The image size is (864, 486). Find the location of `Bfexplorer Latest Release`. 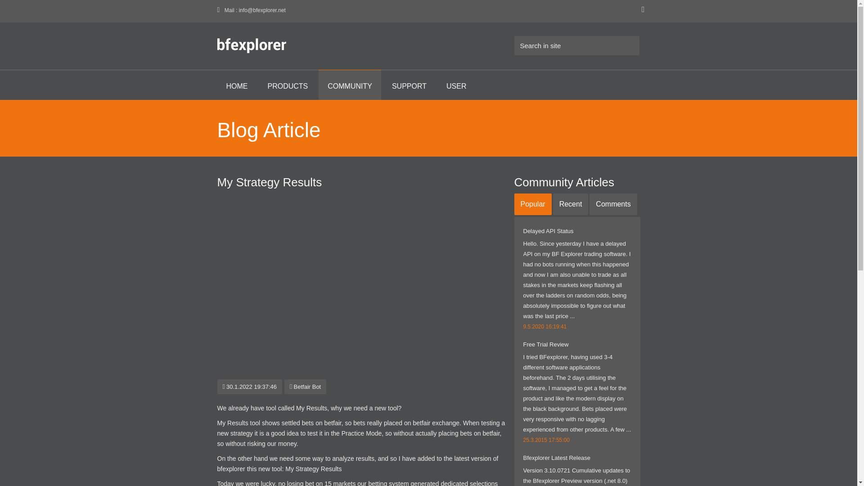

Bfexplorer Latest Release is located at coordinates (556, 457).